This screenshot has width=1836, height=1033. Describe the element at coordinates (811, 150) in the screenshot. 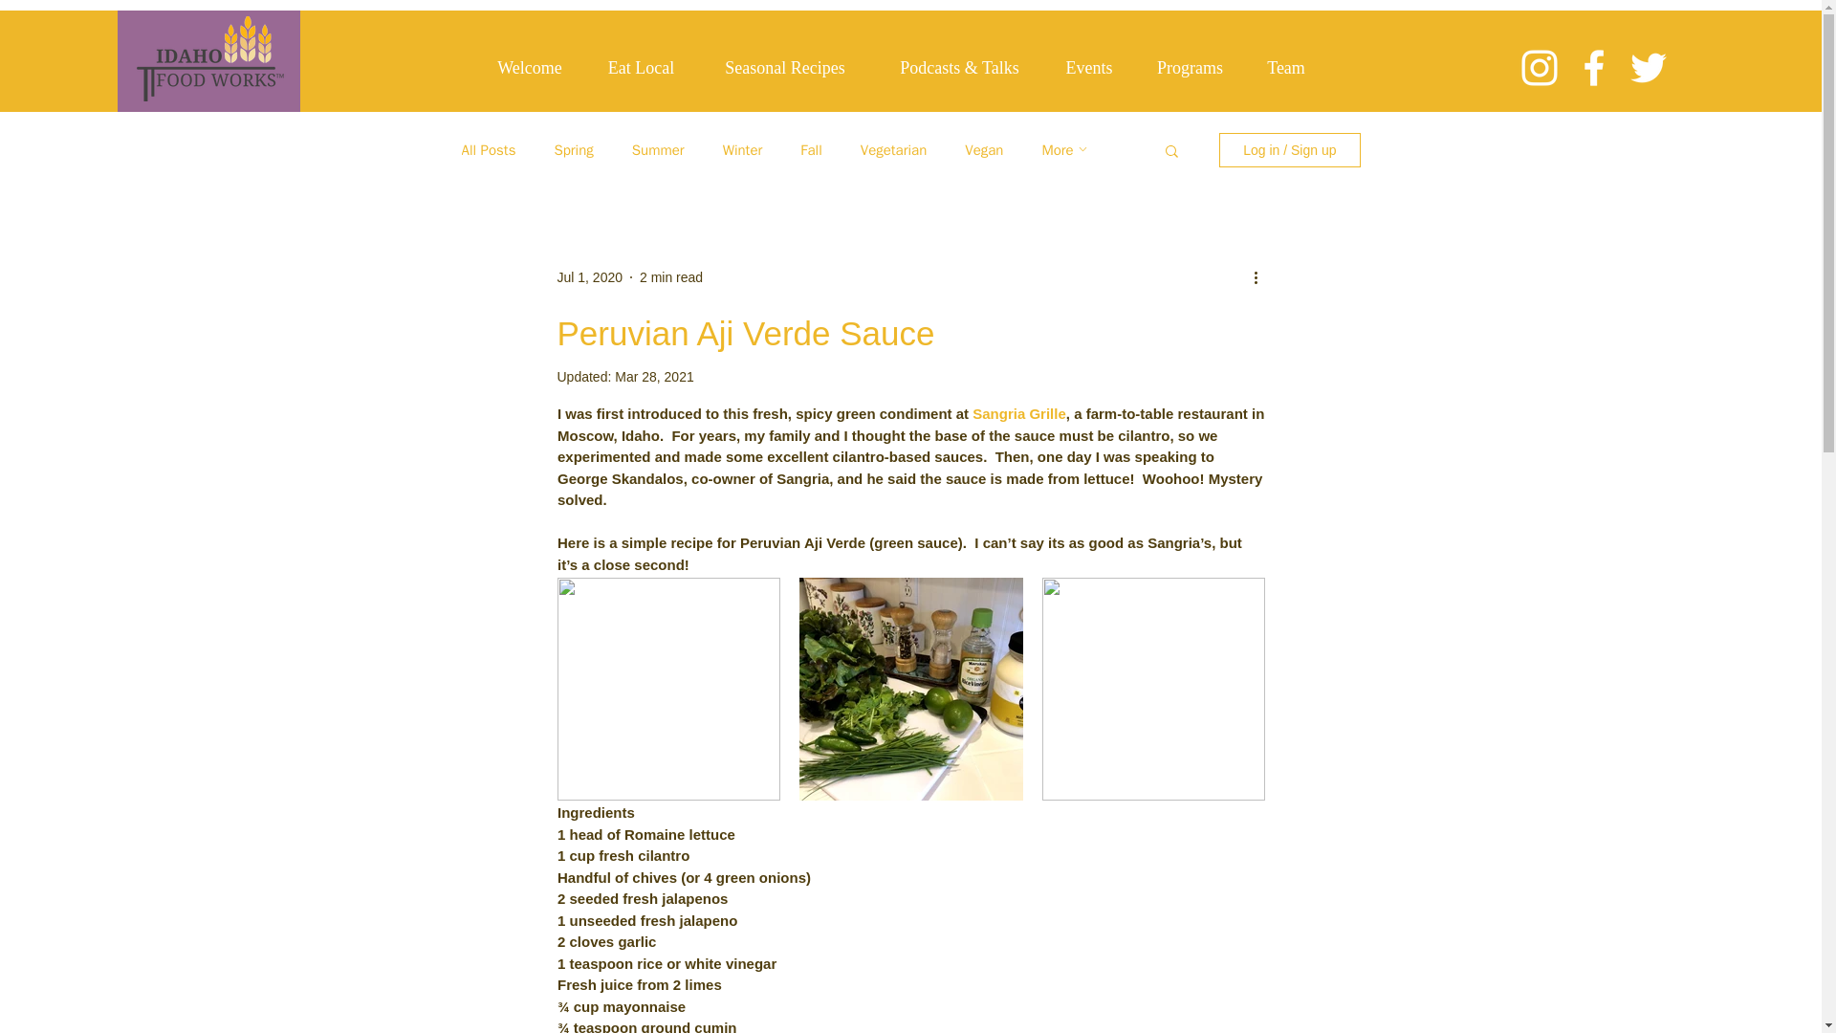

I see `Fall` at that location.